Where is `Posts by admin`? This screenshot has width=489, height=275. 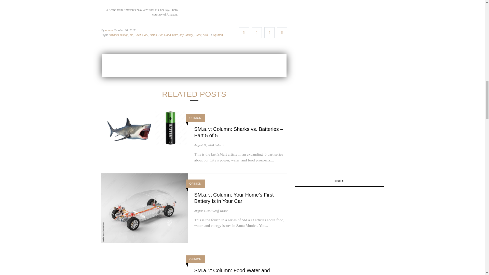
Posts by admin is located at coordinates (109, 30).